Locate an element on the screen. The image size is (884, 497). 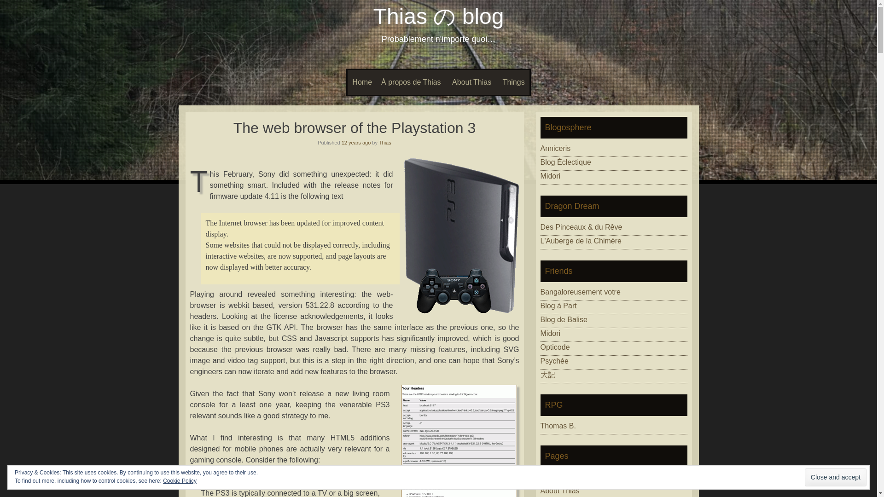
About Thias is located at coordinates (471, 82).